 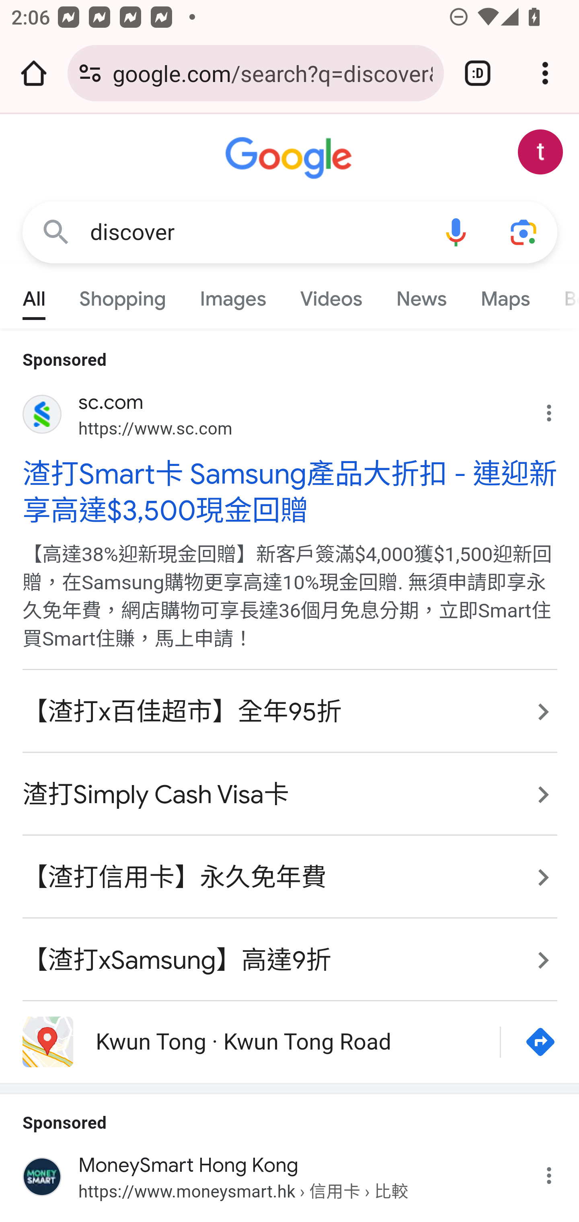 I want to click on 渣打Simply Cash Visa卡, so click(x=290, y=795).